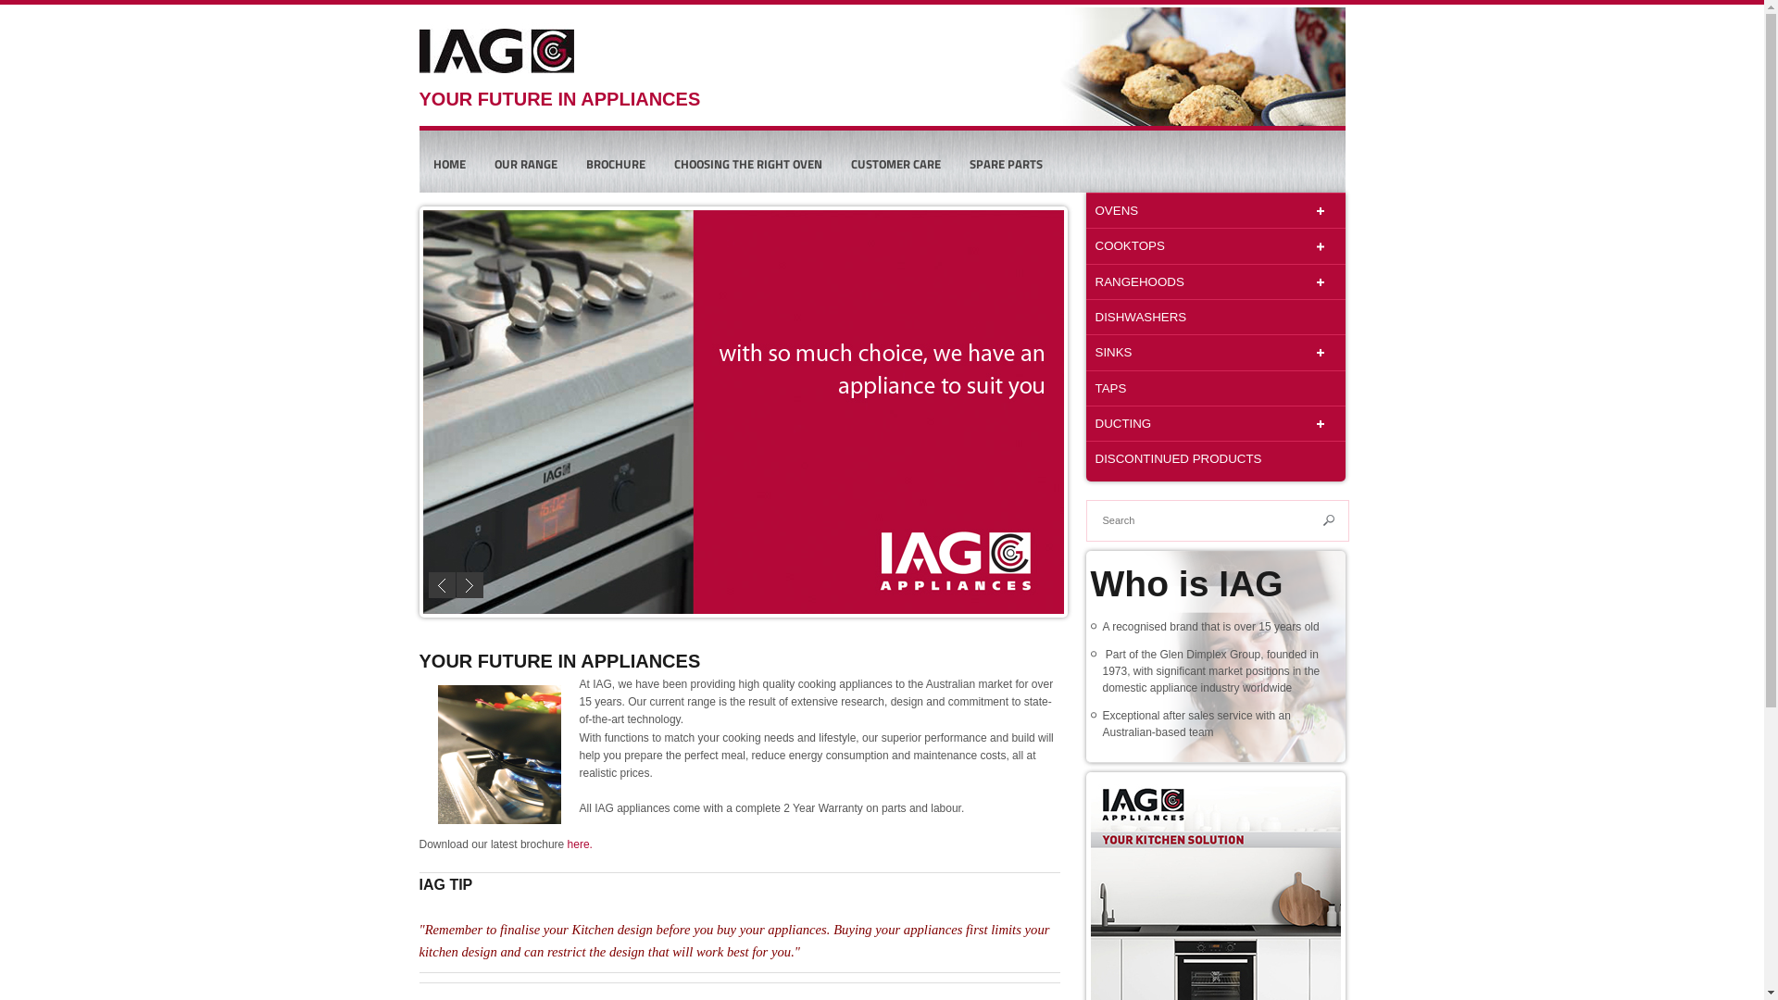 Image resolution: width=1778 pixels, height=1000 pixels. Describe the element at coordinates (1215, 352) in the screenshot. I see `SINKS` at that location.